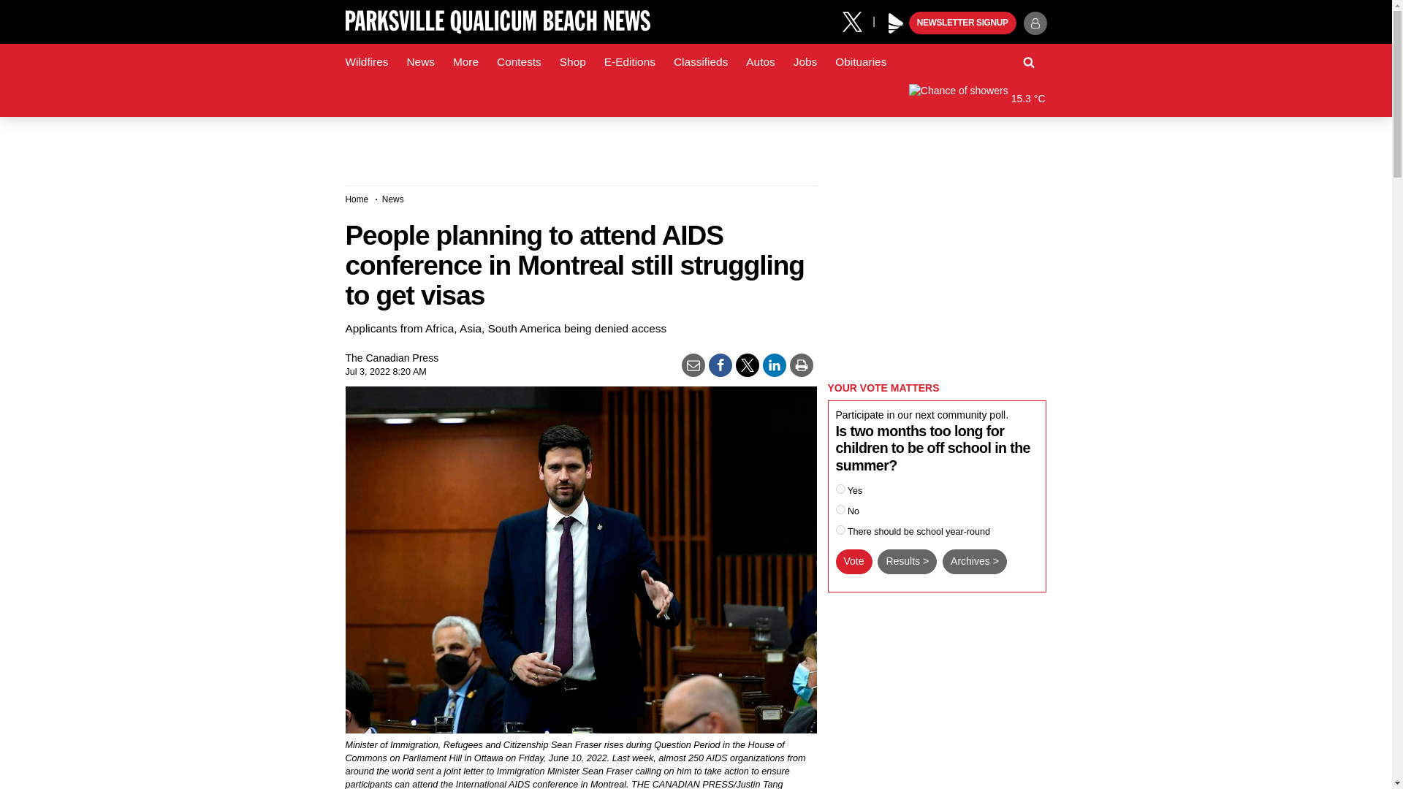  Describe the element at coordinates (962, 23) in the screenshot. I see `NEWSLETTER SIGNUP` at that location.